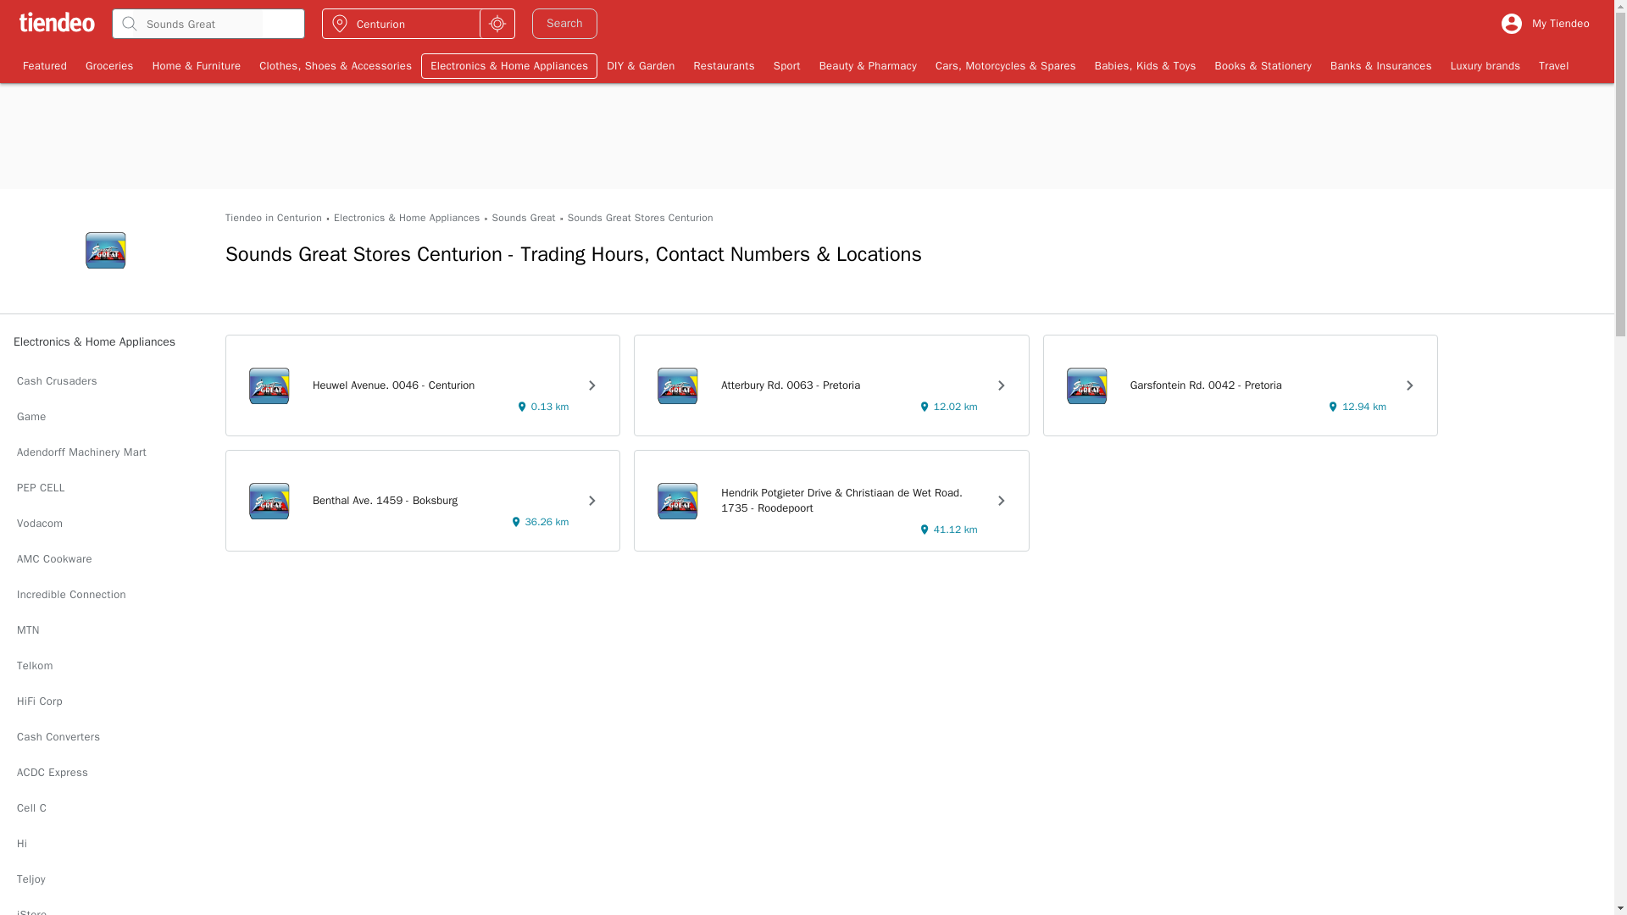 Image resolution: width=1627 pixels, height=915 pixels. I want to click on Game, so click(105, 417).